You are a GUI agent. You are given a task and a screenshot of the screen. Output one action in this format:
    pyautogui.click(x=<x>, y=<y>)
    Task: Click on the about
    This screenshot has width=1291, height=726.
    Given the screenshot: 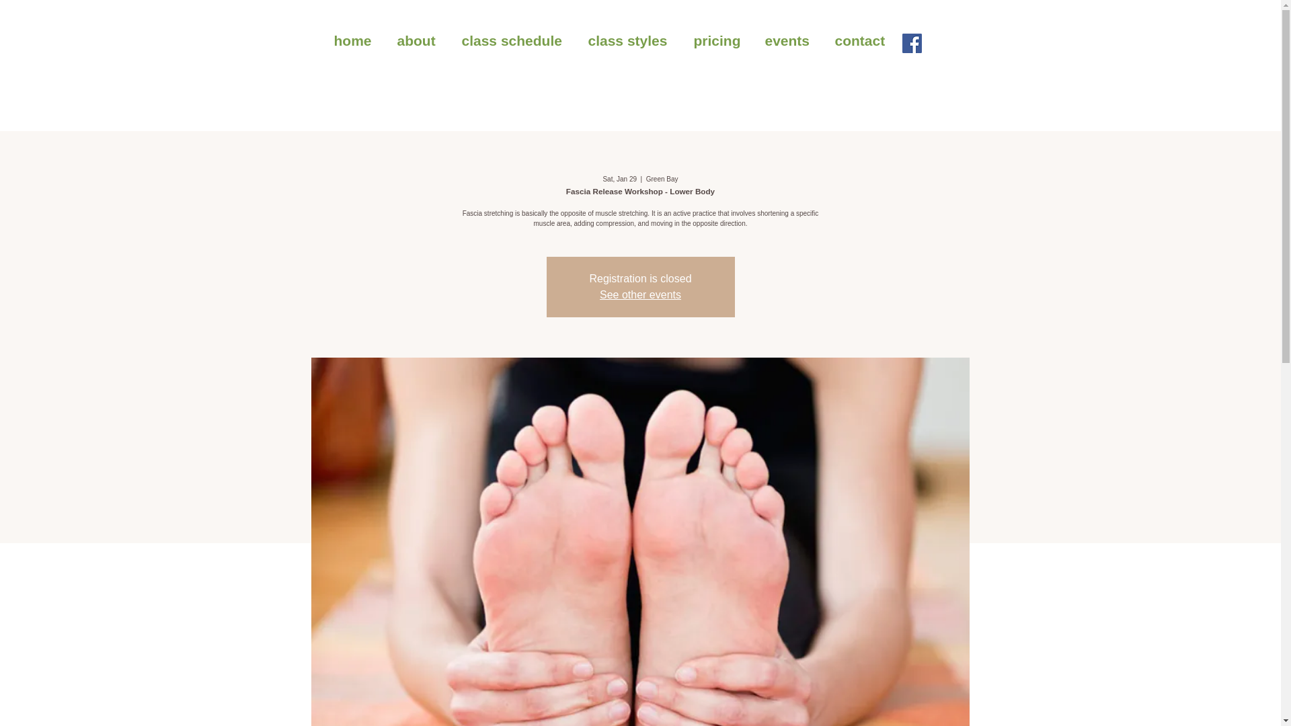 What is the action you would take?
    pyautogui.click(x=420, y=40)
    